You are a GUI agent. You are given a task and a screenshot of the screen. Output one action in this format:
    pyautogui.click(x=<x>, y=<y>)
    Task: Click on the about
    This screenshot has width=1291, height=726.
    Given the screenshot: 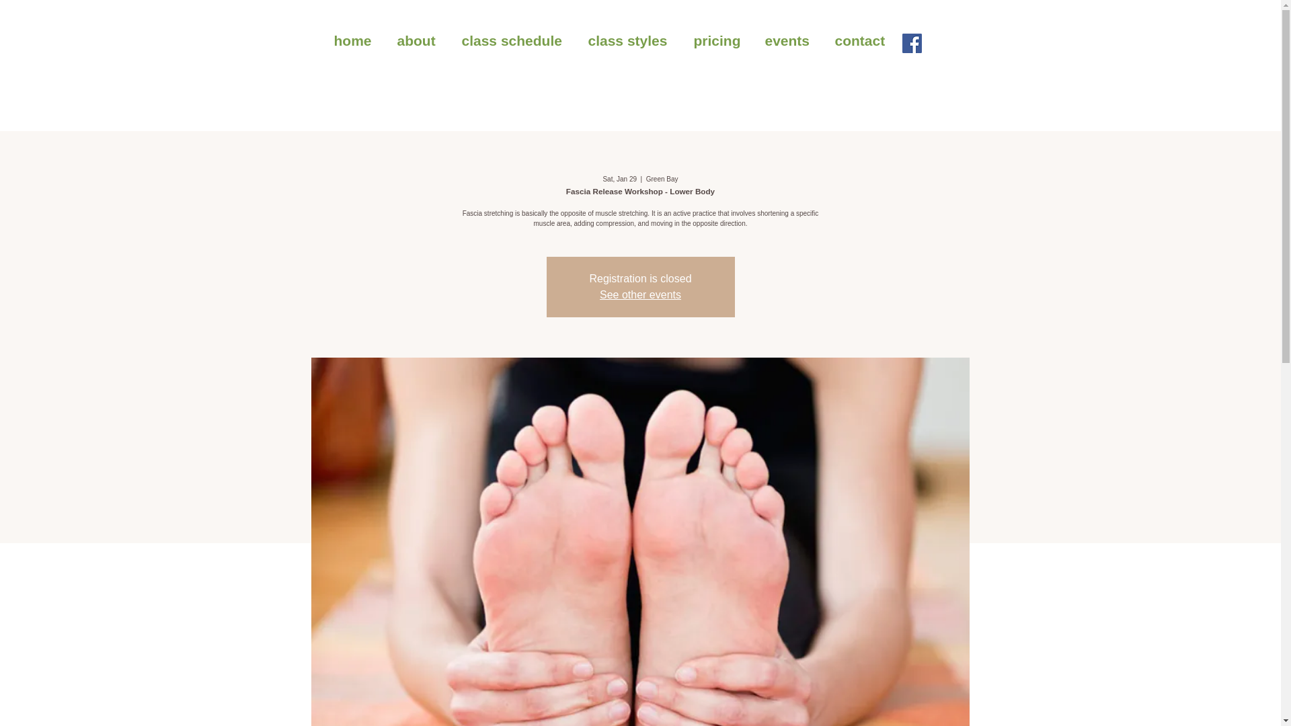 What is the action you would take?
    pyautogui.click(x=420, y=40)
    